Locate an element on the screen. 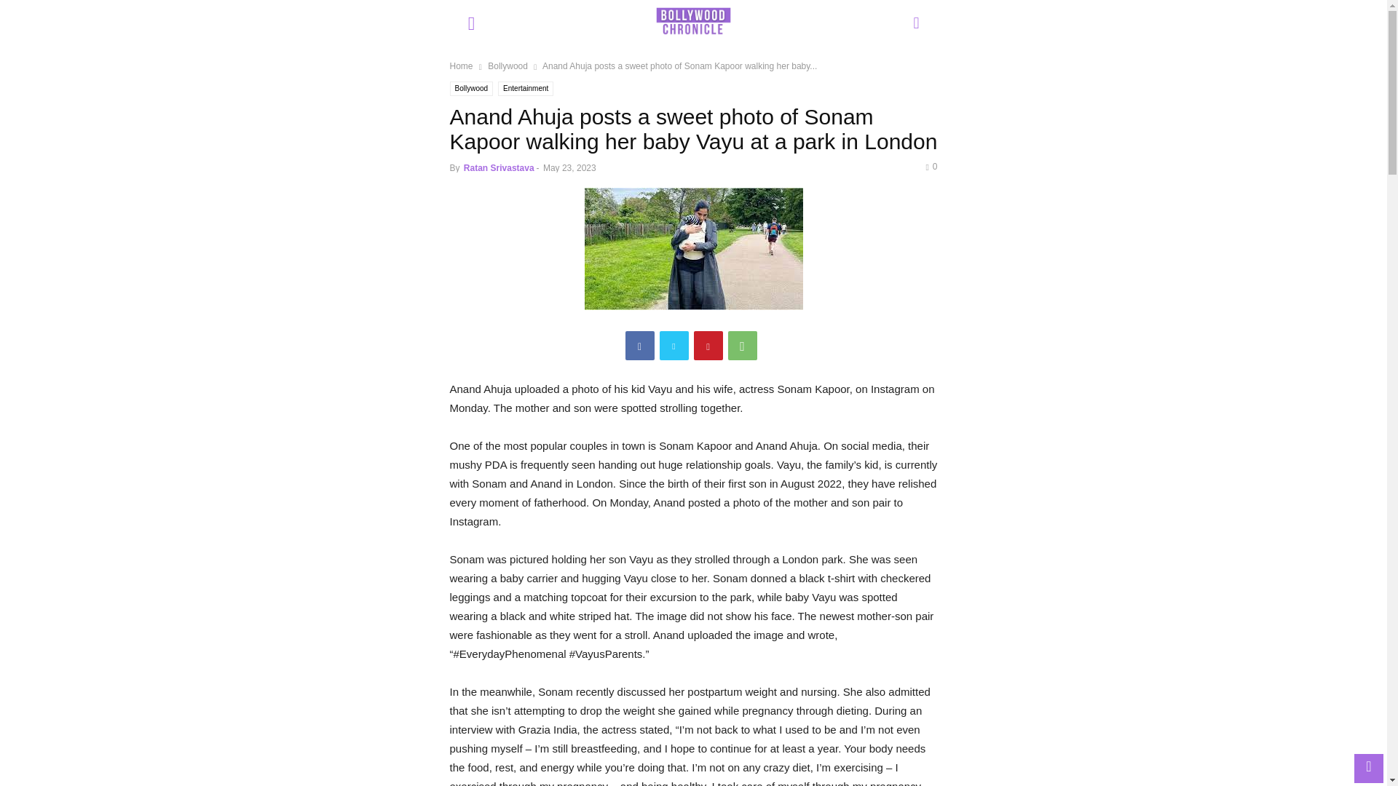 This screenshot has height=786, width=1398. Pinterest is located at coordinates (708, 345).